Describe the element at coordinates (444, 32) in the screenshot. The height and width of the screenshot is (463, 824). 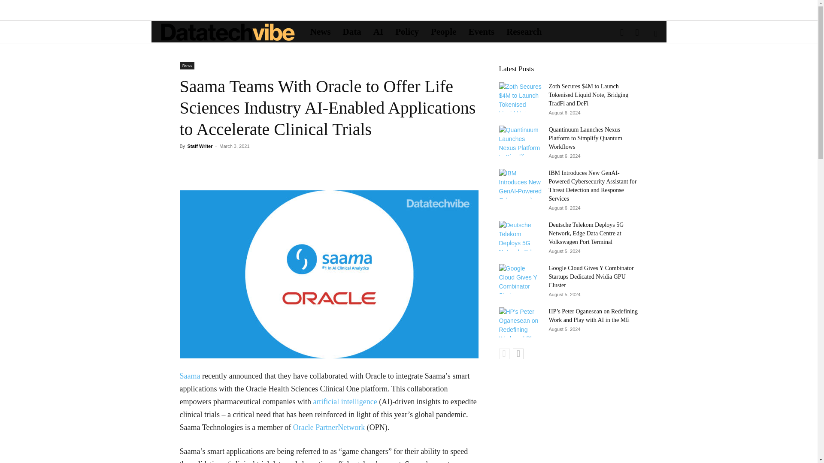
I see `People` at that location.